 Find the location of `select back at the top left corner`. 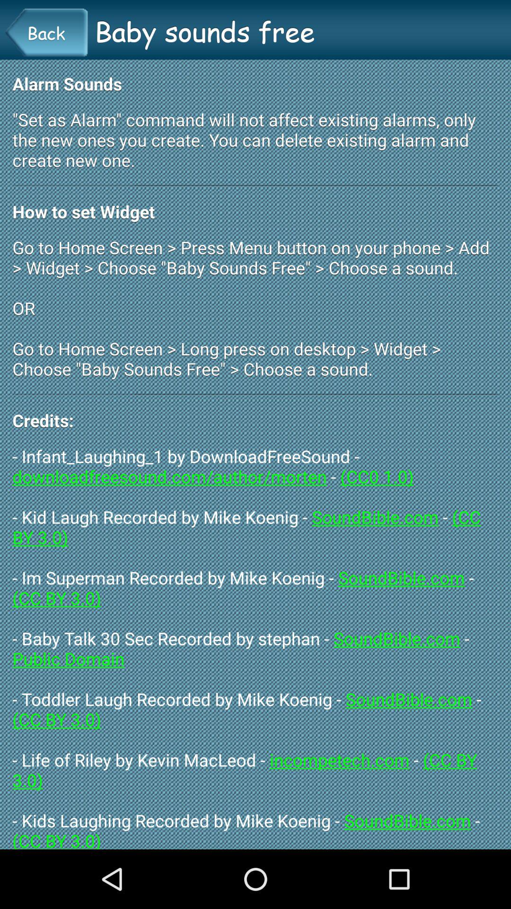

select back at the top left corner is located at coordinates (46, 33).